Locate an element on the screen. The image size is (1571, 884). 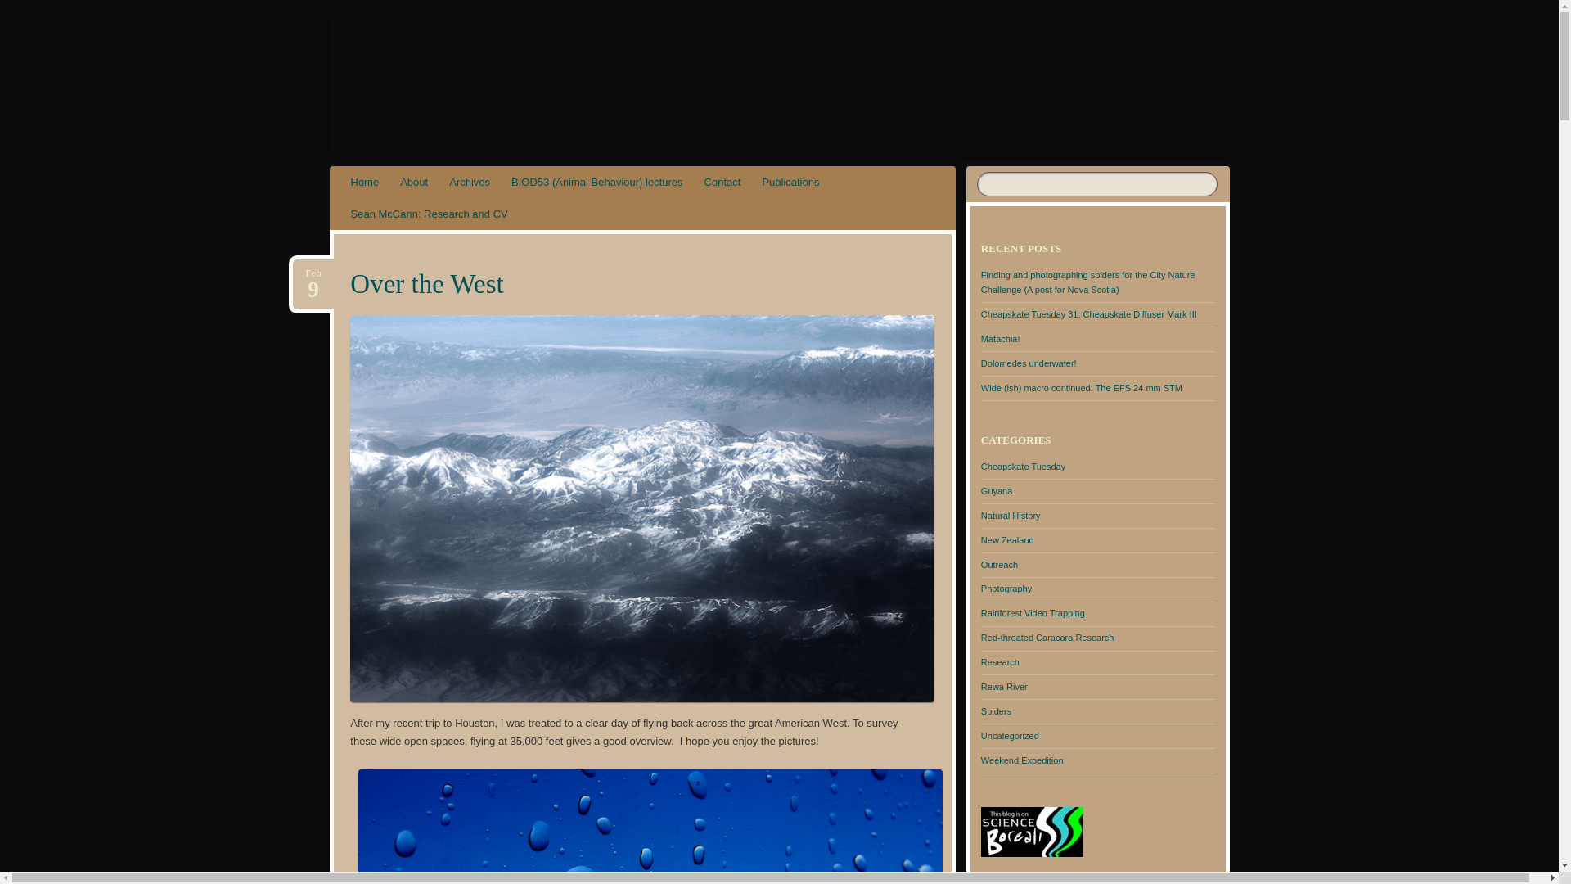
Dolomedes underwater! is located at coordinates (1028, 363).